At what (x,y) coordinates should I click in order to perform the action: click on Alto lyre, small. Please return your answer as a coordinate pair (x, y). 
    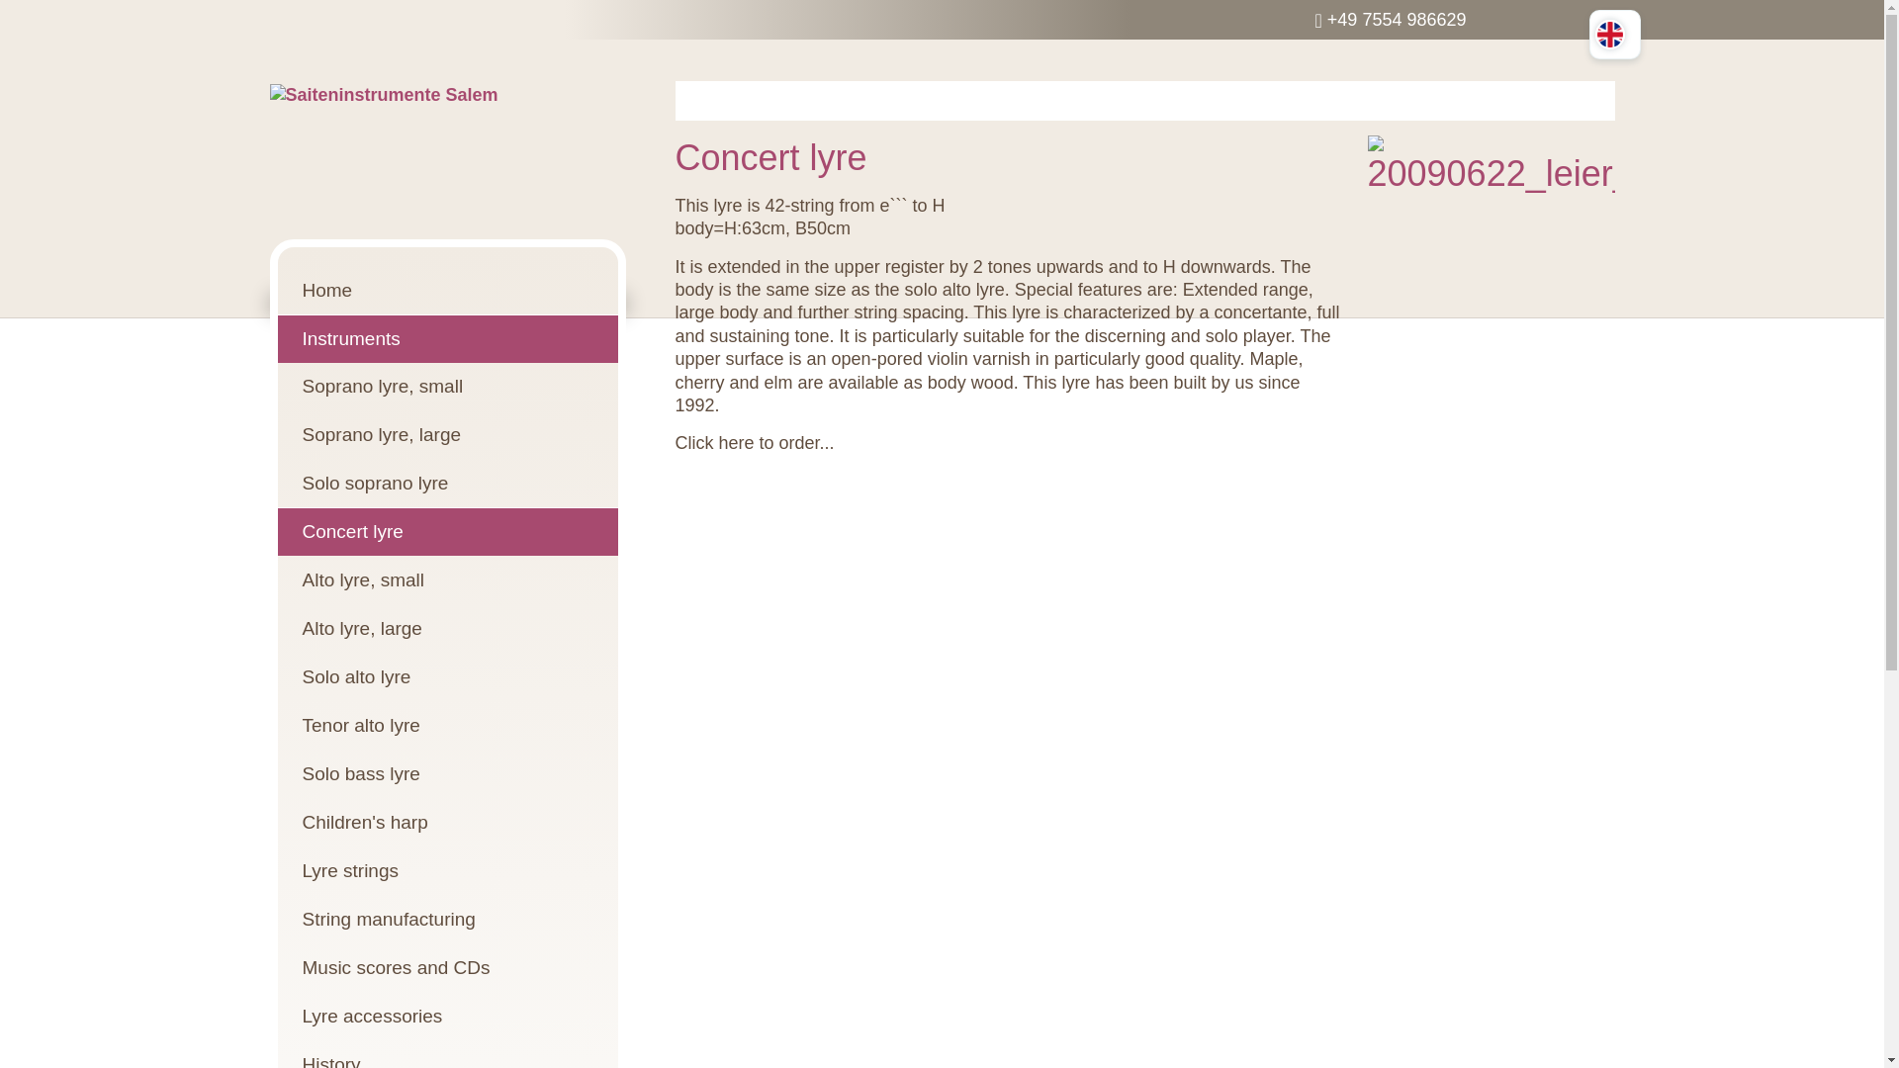
    Looking at the image, I should click on (447, 579).